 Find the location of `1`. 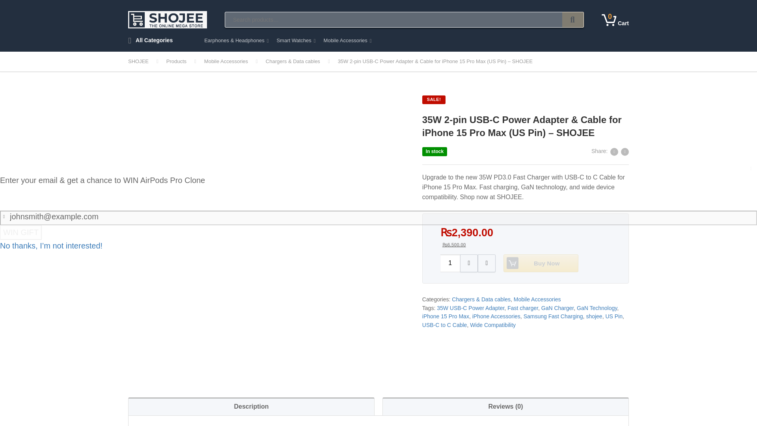

1 is located at coordinates (296, 43).